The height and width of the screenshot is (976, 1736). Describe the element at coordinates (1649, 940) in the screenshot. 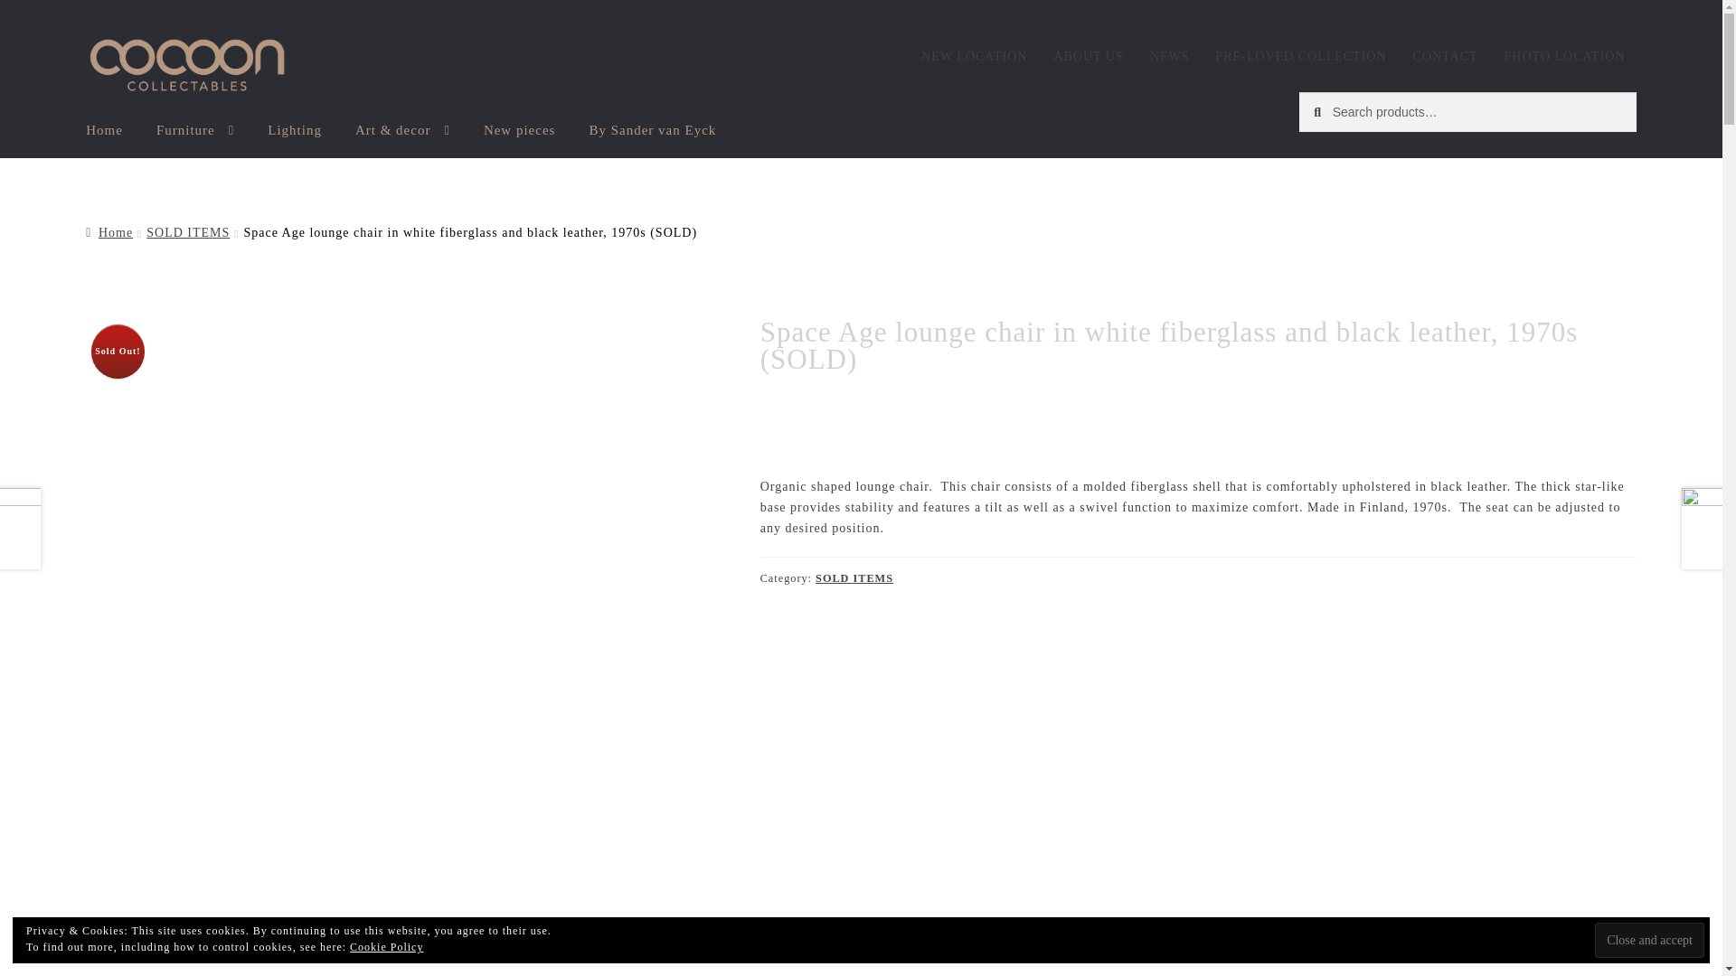

I see `Close and accept` at that location.